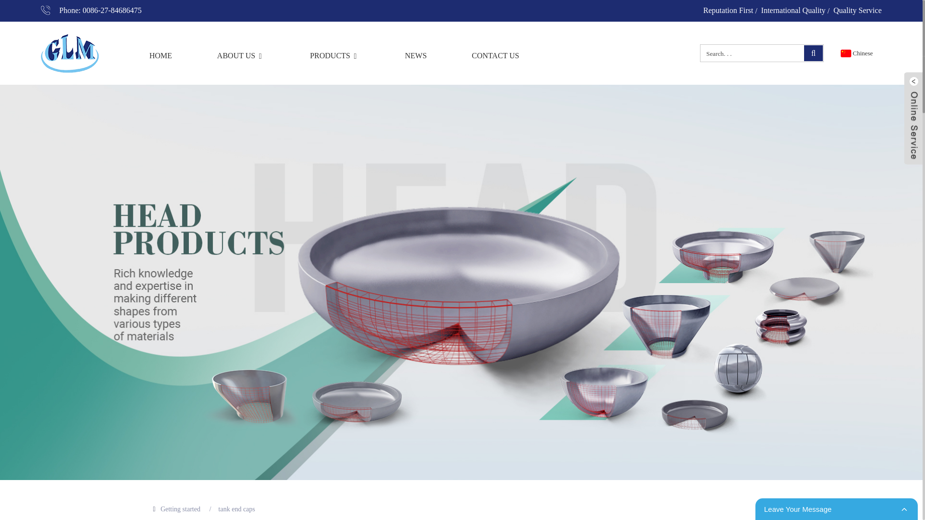  What do you see at coordinates (495, 56) in the screenshot?
I see `CONTACT US` at bounding box center [495, 56].